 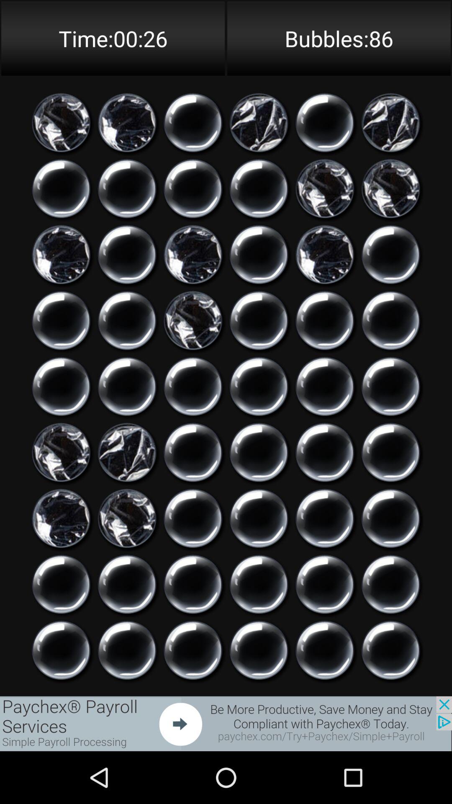 What do you see at coordinates (325, 518) in the screenshot?
I see `option` at bounding box center [325, 518].